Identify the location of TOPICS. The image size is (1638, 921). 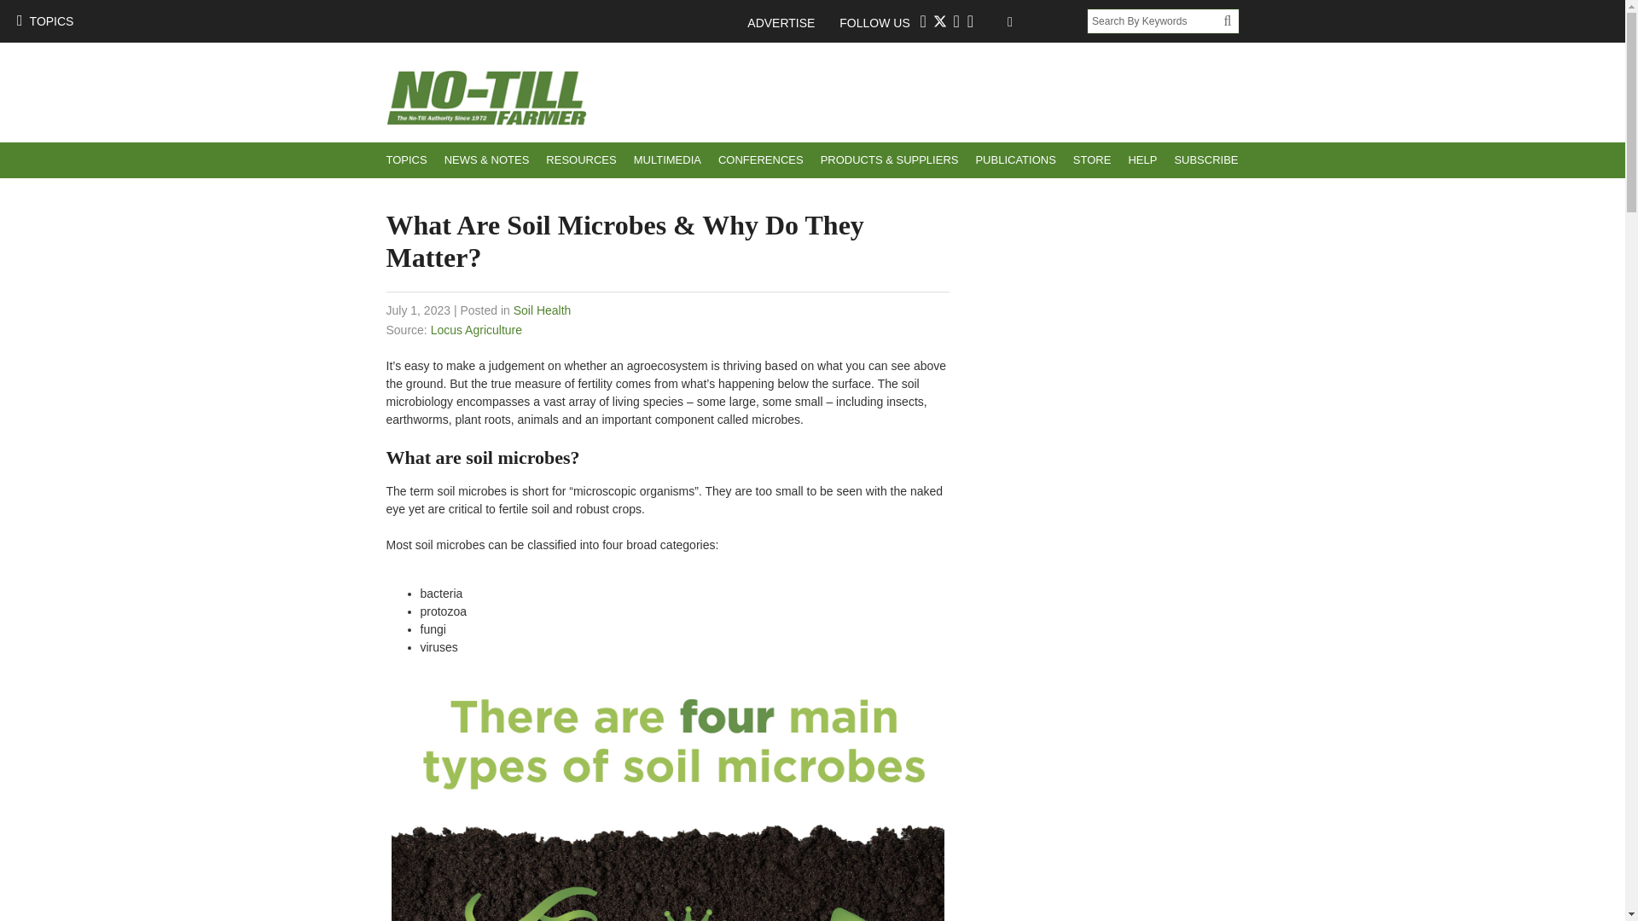
(44, 20).